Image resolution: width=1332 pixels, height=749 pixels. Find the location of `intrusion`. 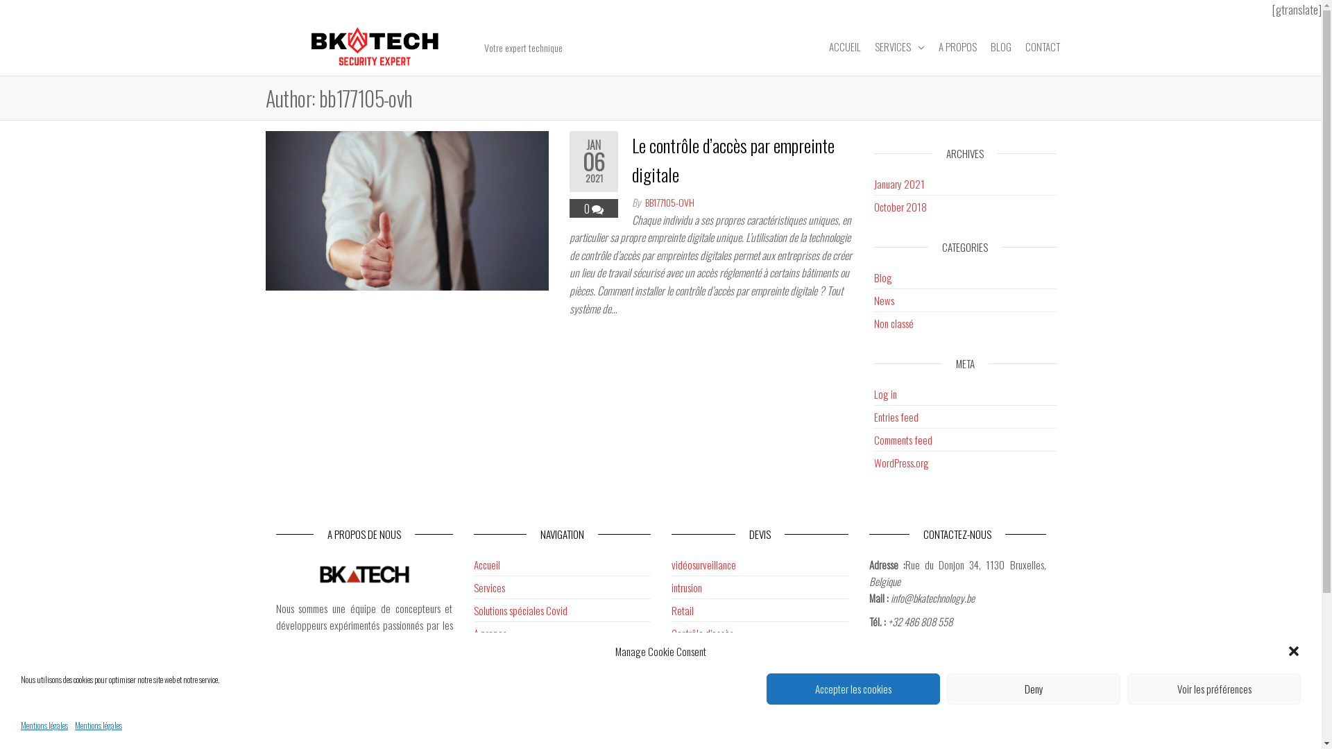

intrusion is located at coordinates (687, 587).